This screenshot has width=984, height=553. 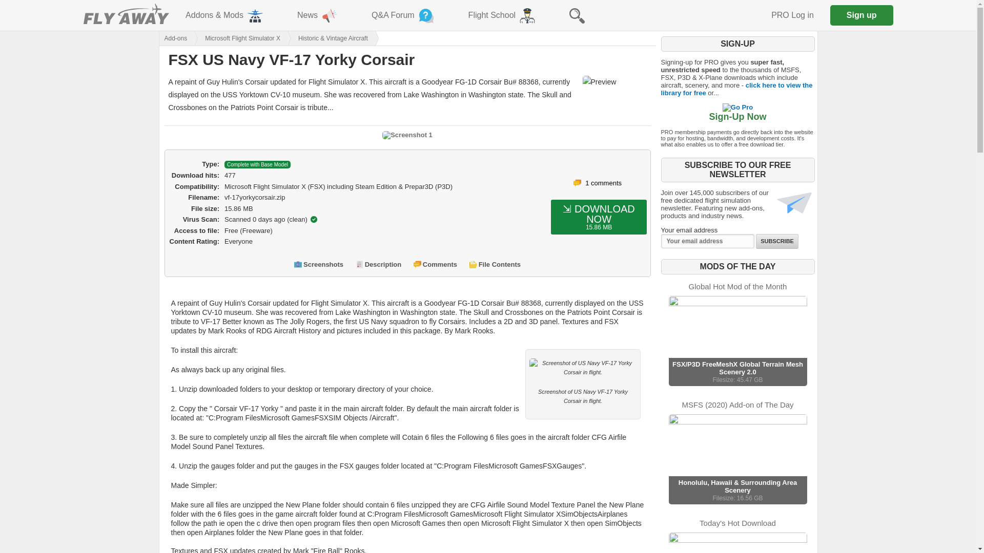 What do you see at coordinates (234, 38) in the screenshot?
I see `Microsoft Flight Simulator X` at bounding box center [234, 38].